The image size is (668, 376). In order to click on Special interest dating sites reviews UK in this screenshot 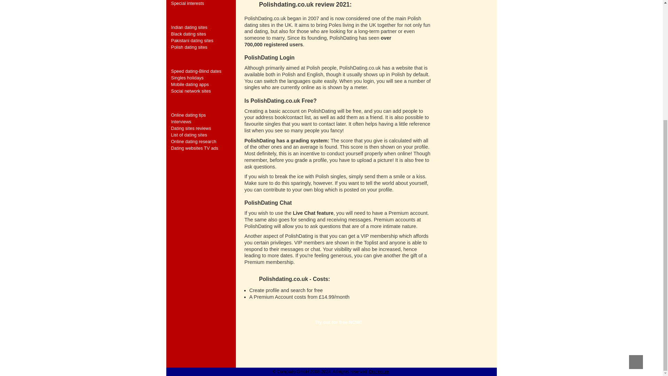, I will do `click(203, 3)`.